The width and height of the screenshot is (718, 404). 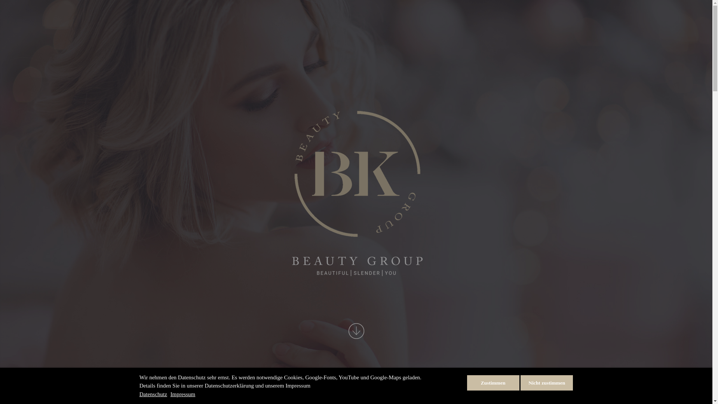 What do you see at coordinates (547, 382) in the screenshot?
I see `Nicht zustimmen` at bounding box center [547, 382].